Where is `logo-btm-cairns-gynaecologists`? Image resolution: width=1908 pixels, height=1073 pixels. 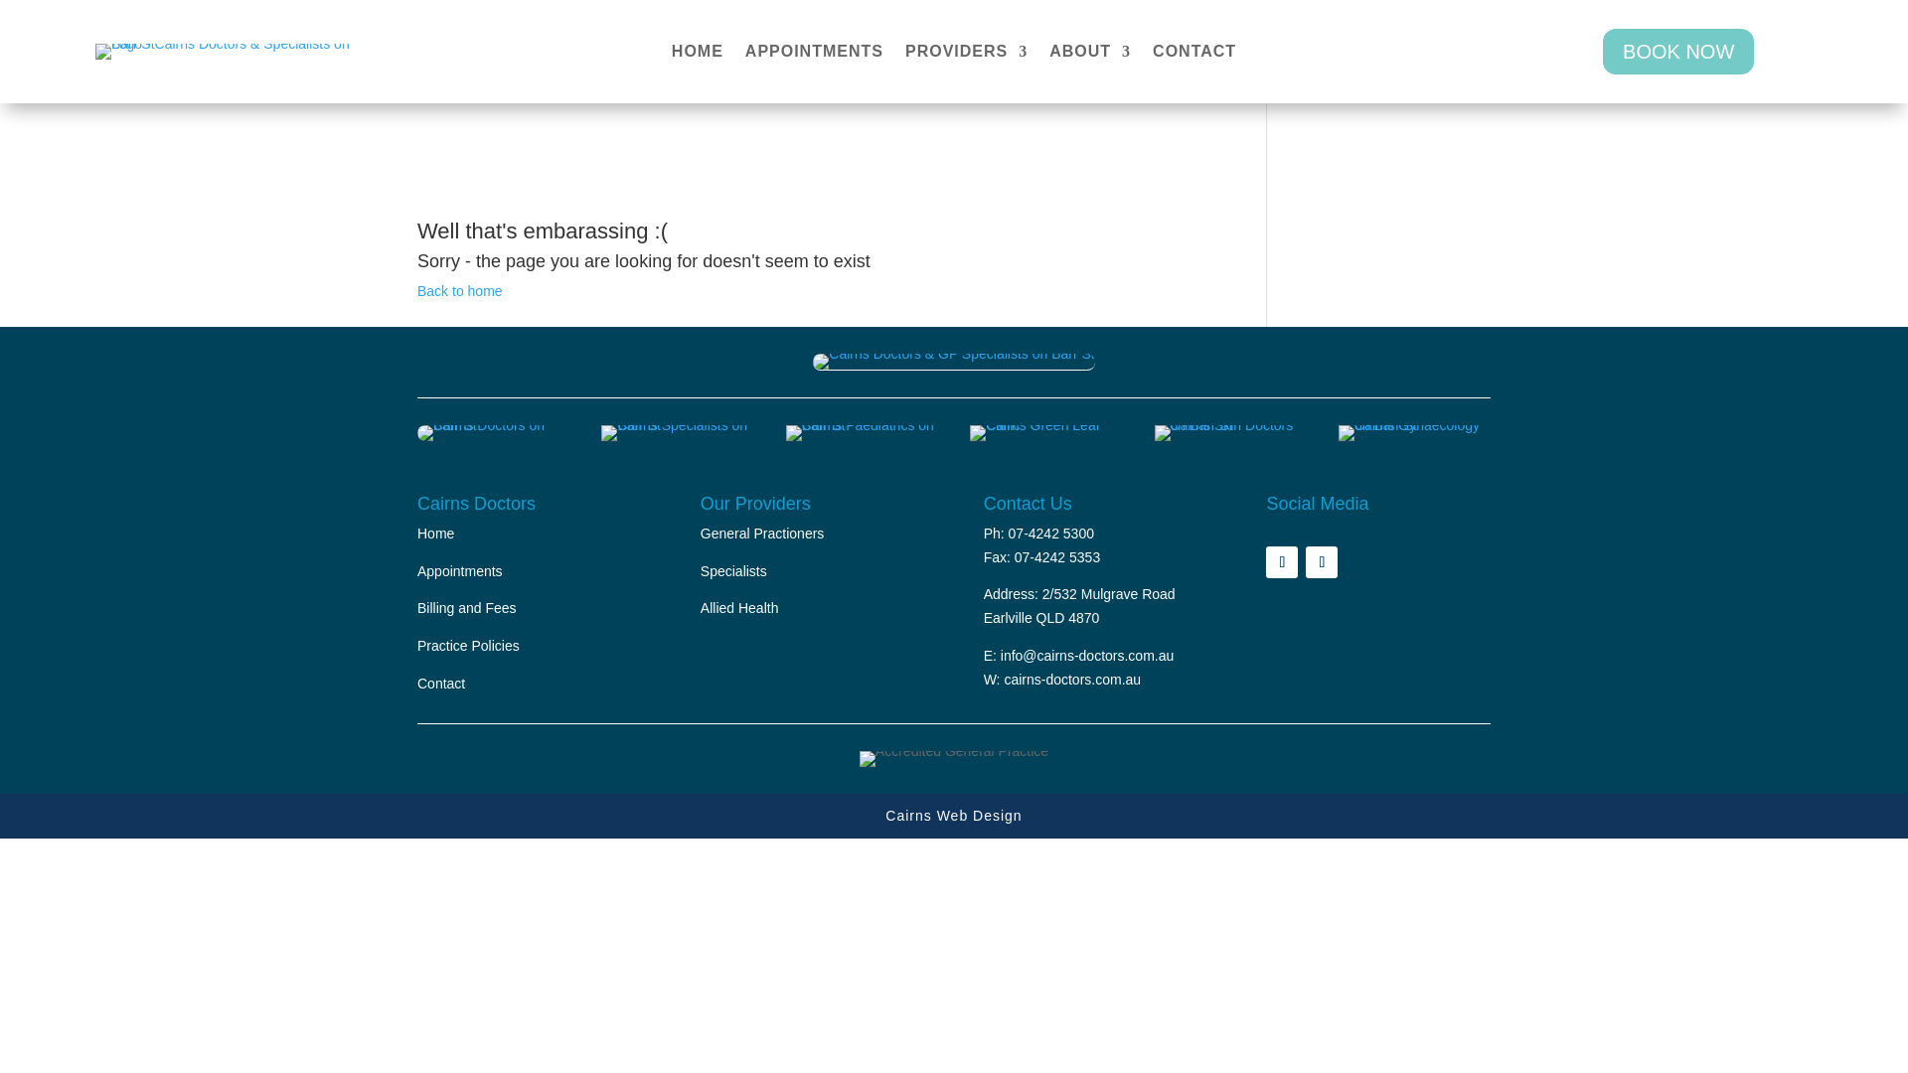 logo-btm-cairns-gynaecologists is located at coordinates (1414, 432).